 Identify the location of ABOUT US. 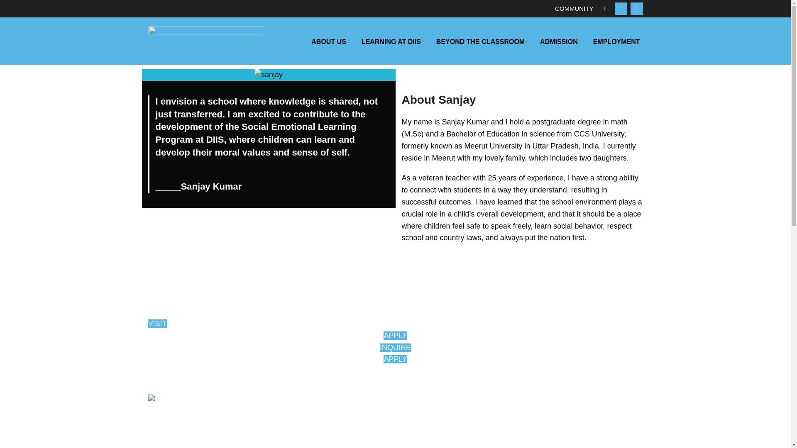
(330, 41).